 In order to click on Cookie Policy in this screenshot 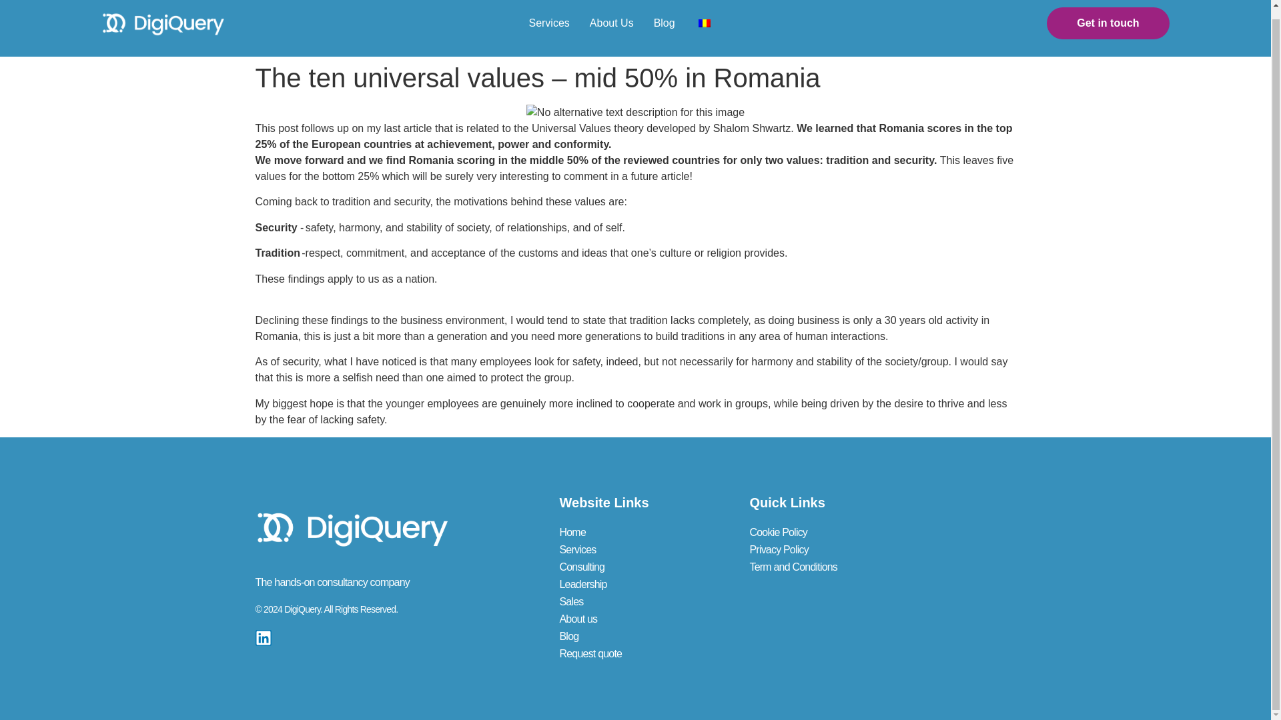, I will do `click(806, 533)`.